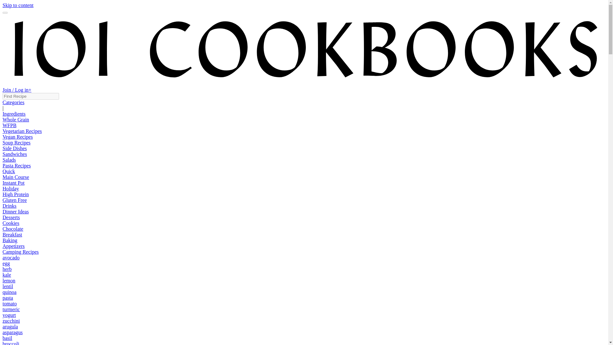 The image size is (613, 345). Describe the element at coordinates (9, 125) in the screenshot. I see `WFPB` at that location.